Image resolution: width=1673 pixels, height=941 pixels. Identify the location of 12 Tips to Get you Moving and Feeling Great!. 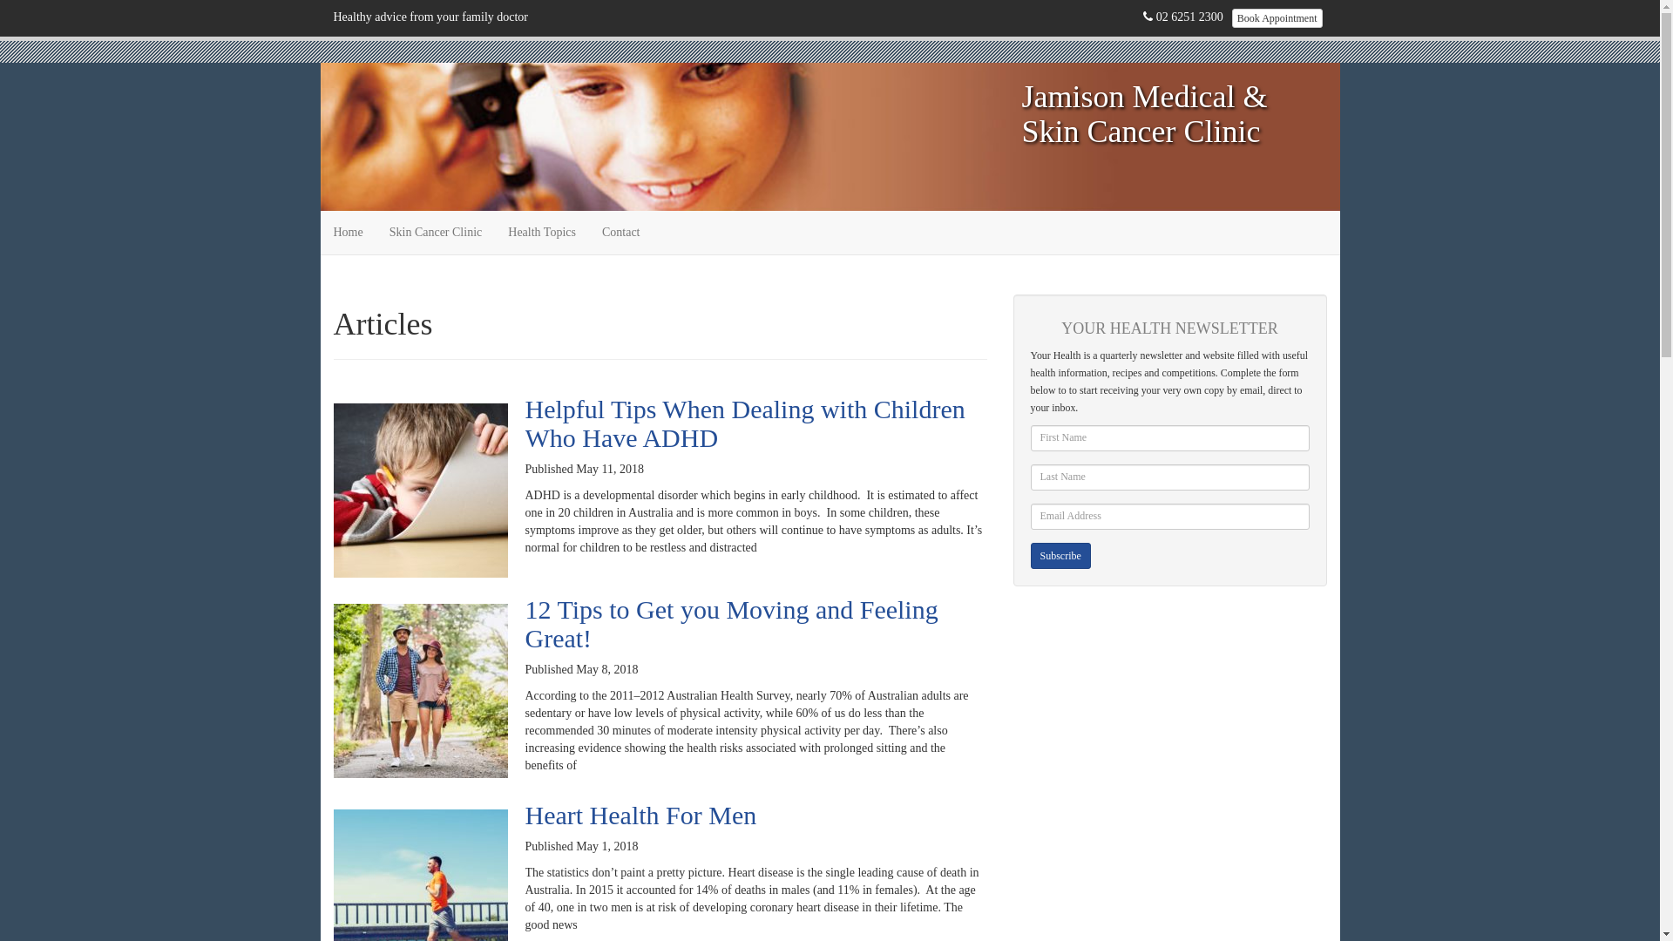
(731, 624).